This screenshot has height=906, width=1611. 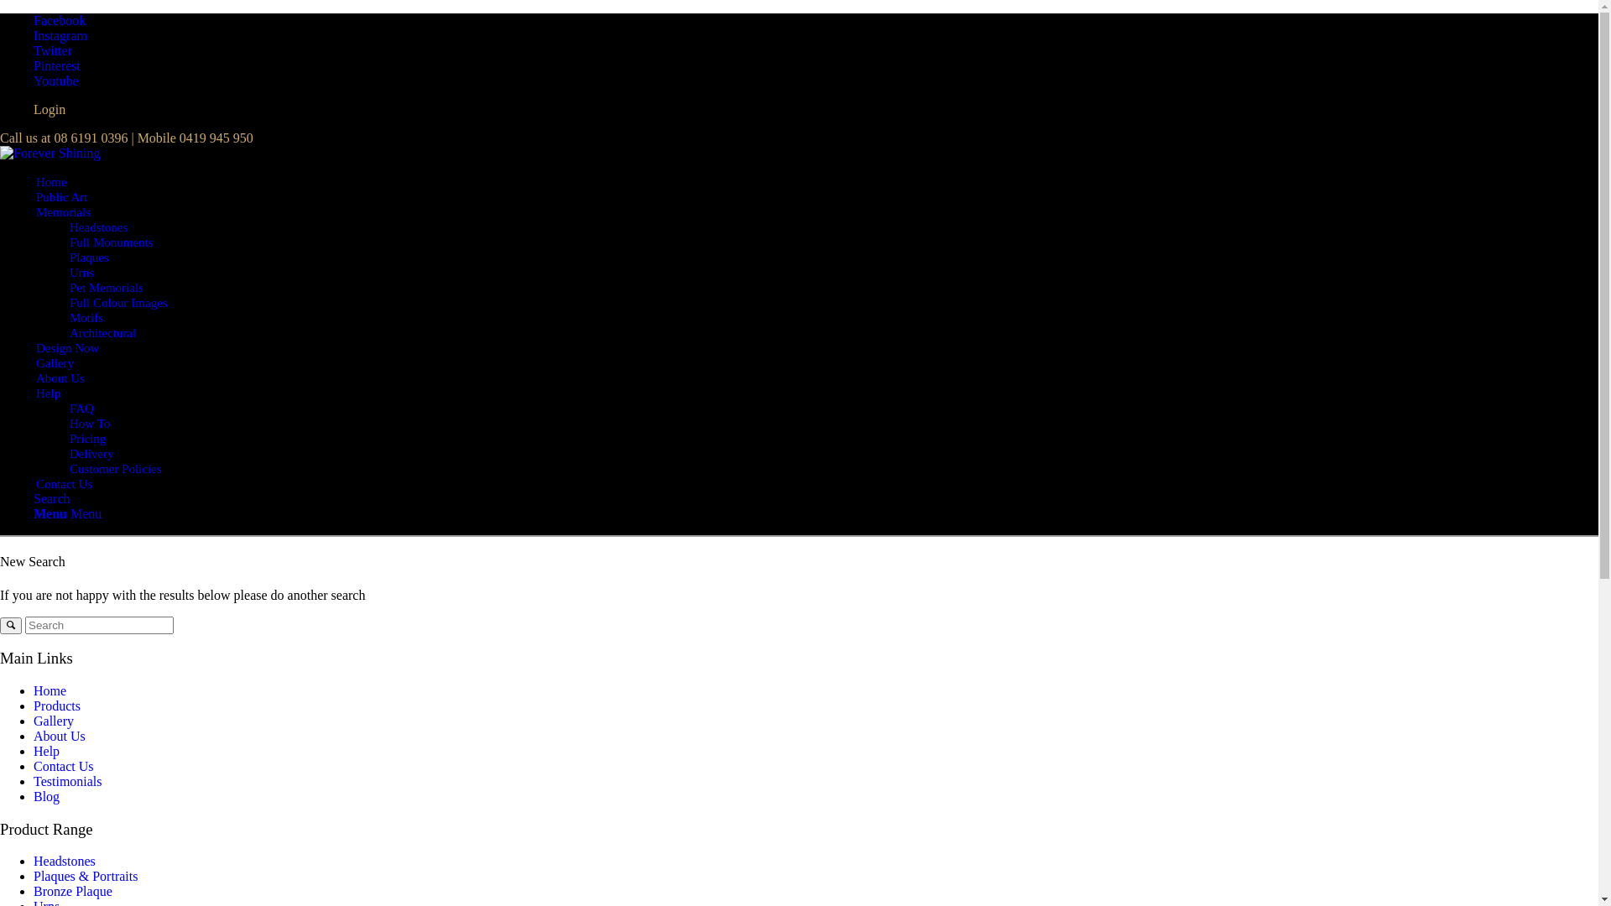 What do you see at coordinates (60, 737) in the screenshot?
I see `About Us` at bounding box center [60, 737].